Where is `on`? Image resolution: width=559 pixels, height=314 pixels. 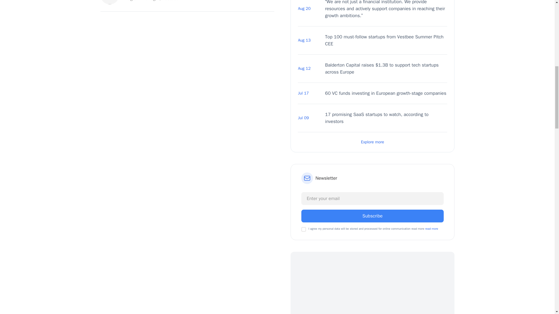
on is located at coordinates (303, 229).